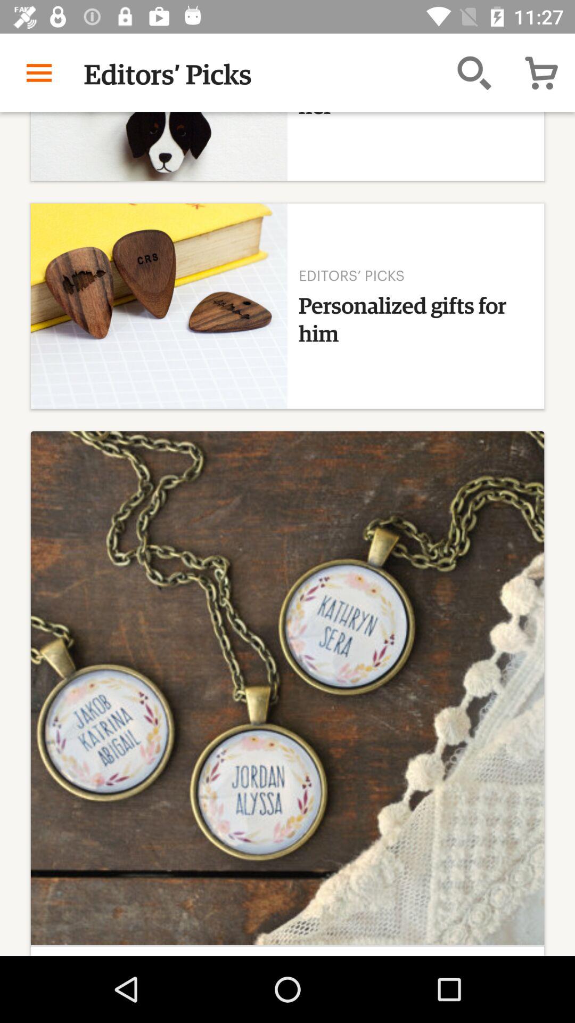 The height and width of the screenshot is (1023, 575). What do you see at coordinates (159, 306) in the screenshot?
I see `click the image beside the editors picks` at bounding box center [159, 306].